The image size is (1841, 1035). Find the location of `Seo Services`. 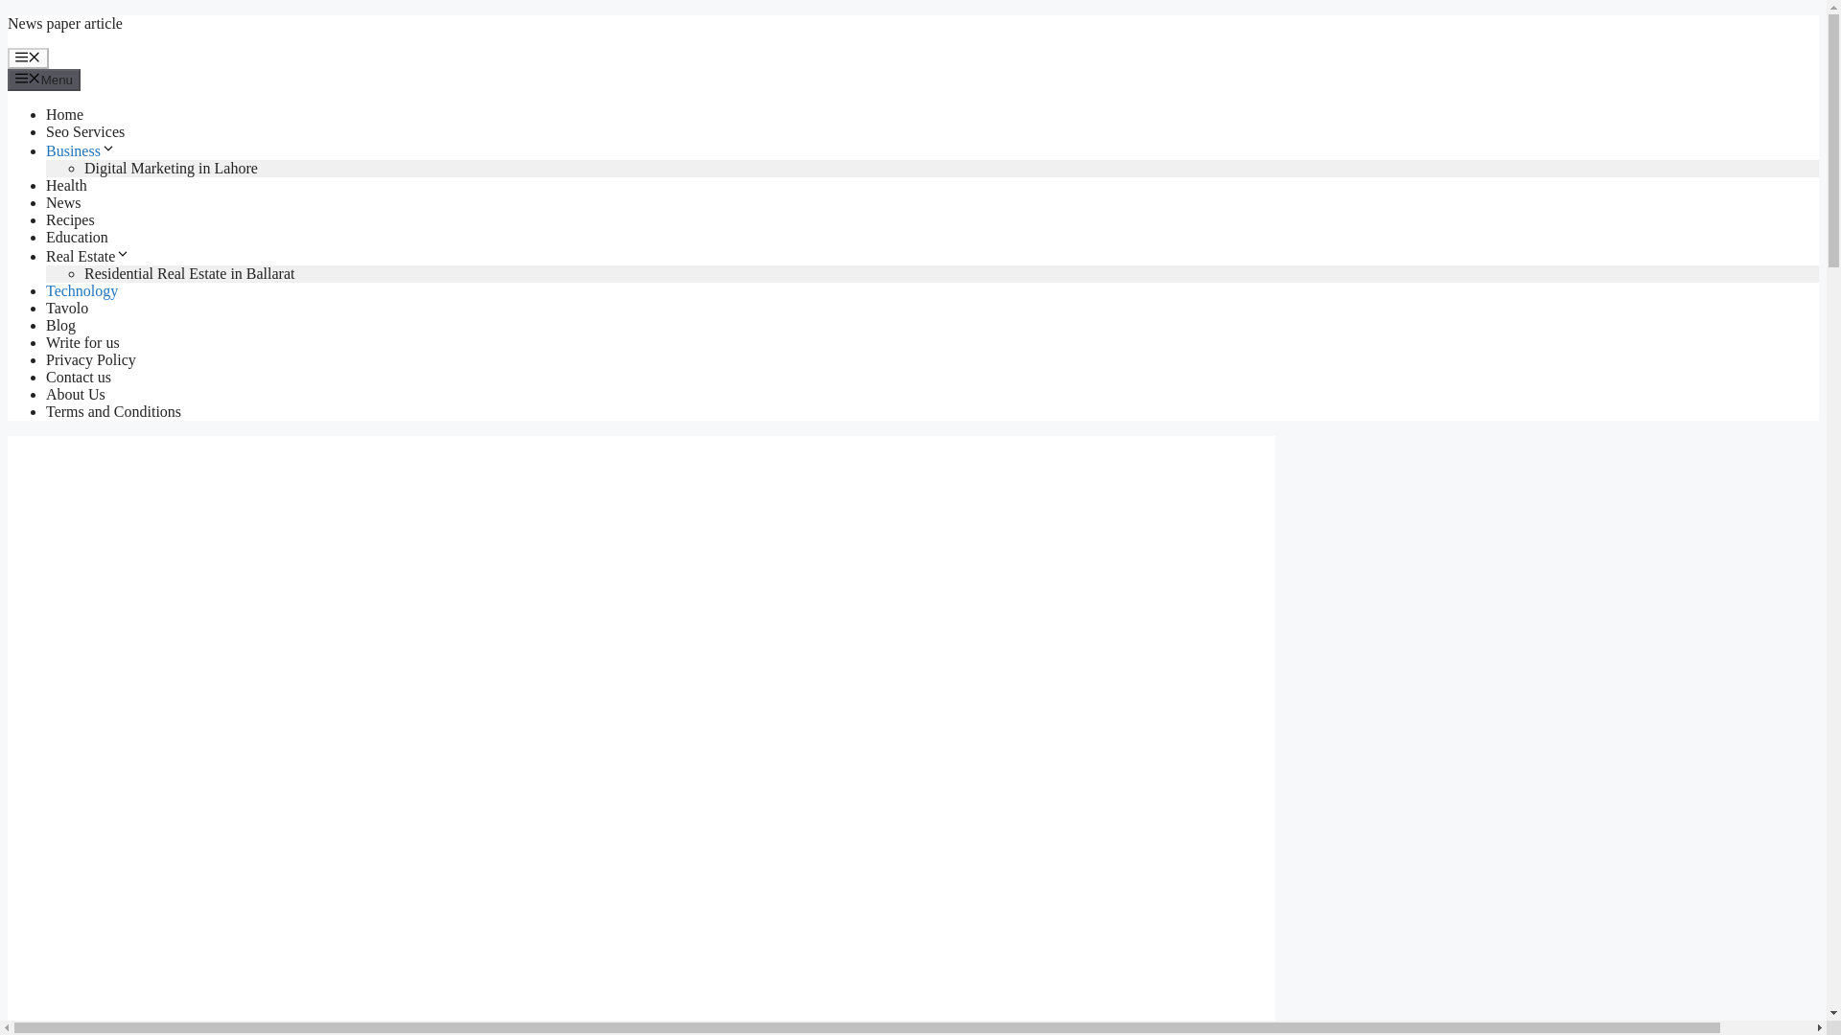

Seo Services is located at coordinates (85, 130).